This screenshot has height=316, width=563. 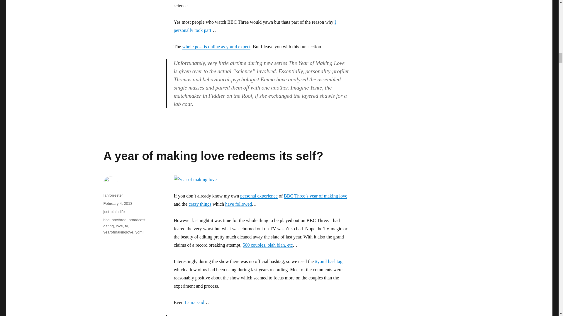 What do you see at coordinates (259, 196) in the screenshot?
I see `A year of making love and where it went wrong` at bounding box center [259, 196].